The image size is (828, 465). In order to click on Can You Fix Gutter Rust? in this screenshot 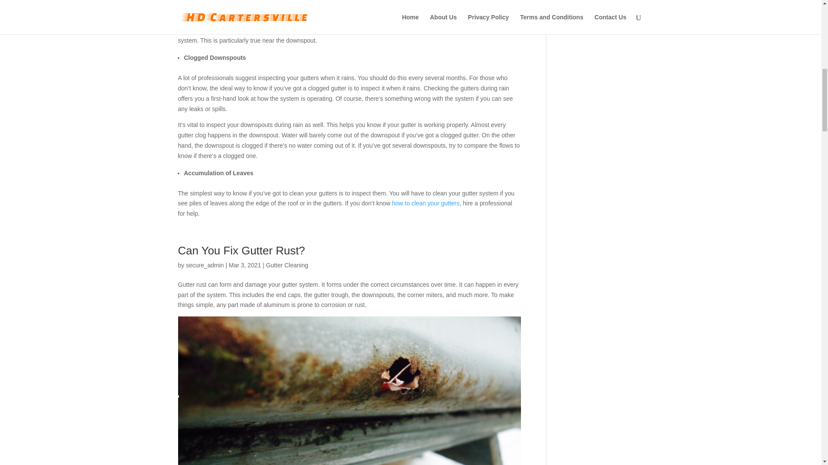, I will do `click(241, 251)`.